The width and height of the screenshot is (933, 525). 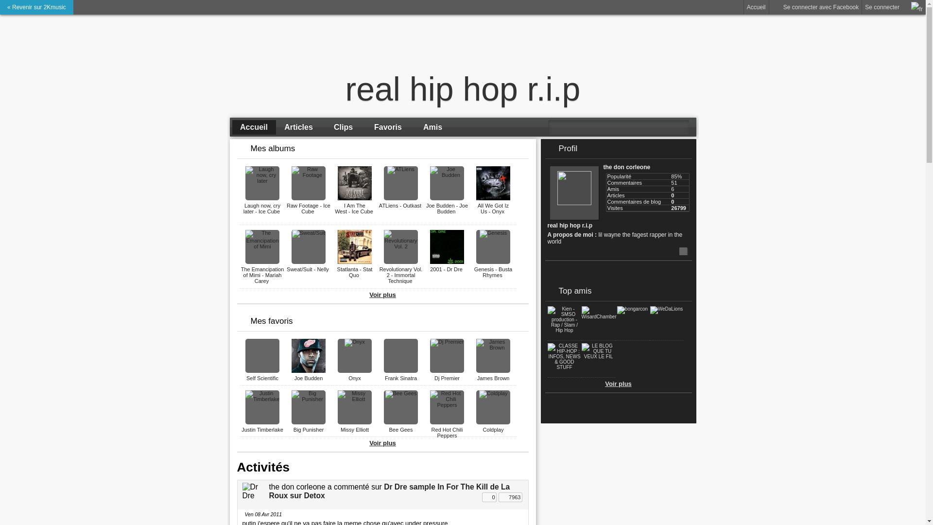 I want to click on Missy Elliott, so click(x=355, y=430).